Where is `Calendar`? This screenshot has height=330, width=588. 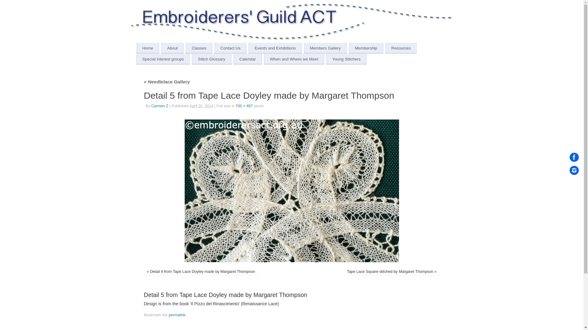
Calendar is located at coordinates (248, 59).